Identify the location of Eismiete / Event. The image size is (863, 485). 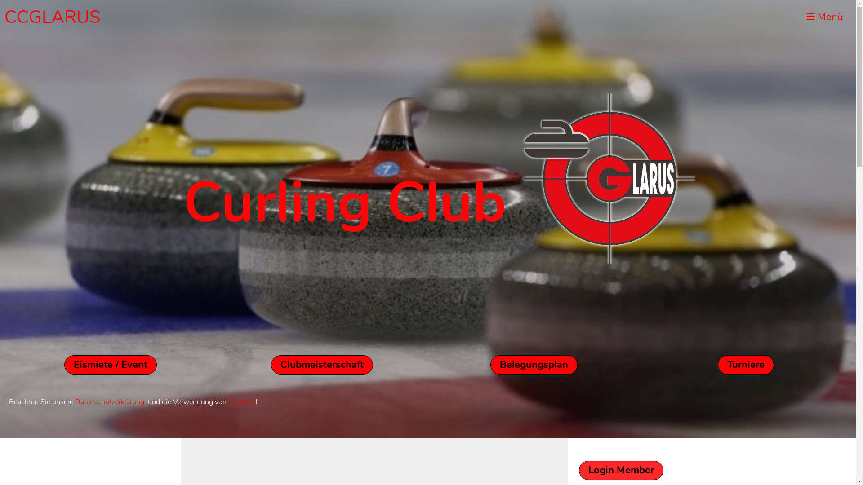
(111, 365).